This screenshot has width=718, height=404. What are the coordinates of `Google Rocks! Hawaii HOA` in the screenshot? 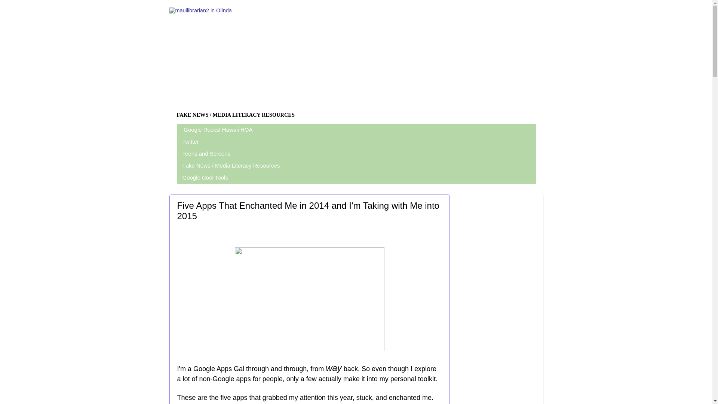 It's located at (218, 129).